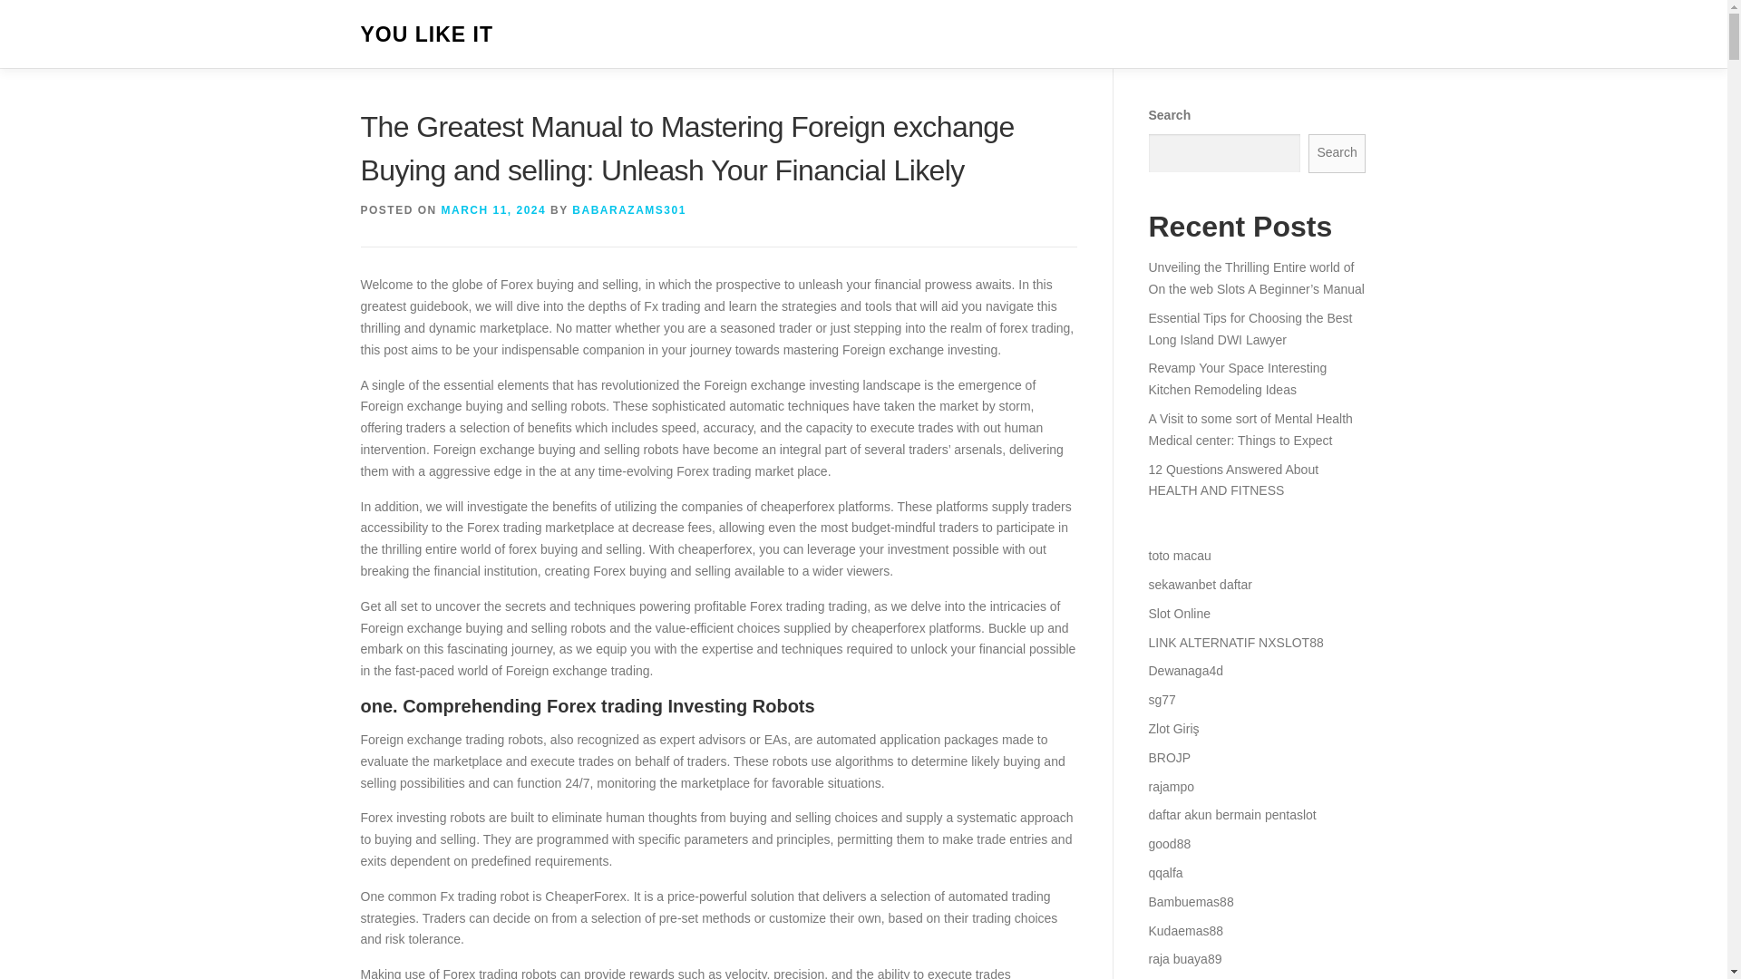  What do you see at coordinates (1179, 613) in the screenshot?
I see `Slot Online` at bounding box center [1179, 613].